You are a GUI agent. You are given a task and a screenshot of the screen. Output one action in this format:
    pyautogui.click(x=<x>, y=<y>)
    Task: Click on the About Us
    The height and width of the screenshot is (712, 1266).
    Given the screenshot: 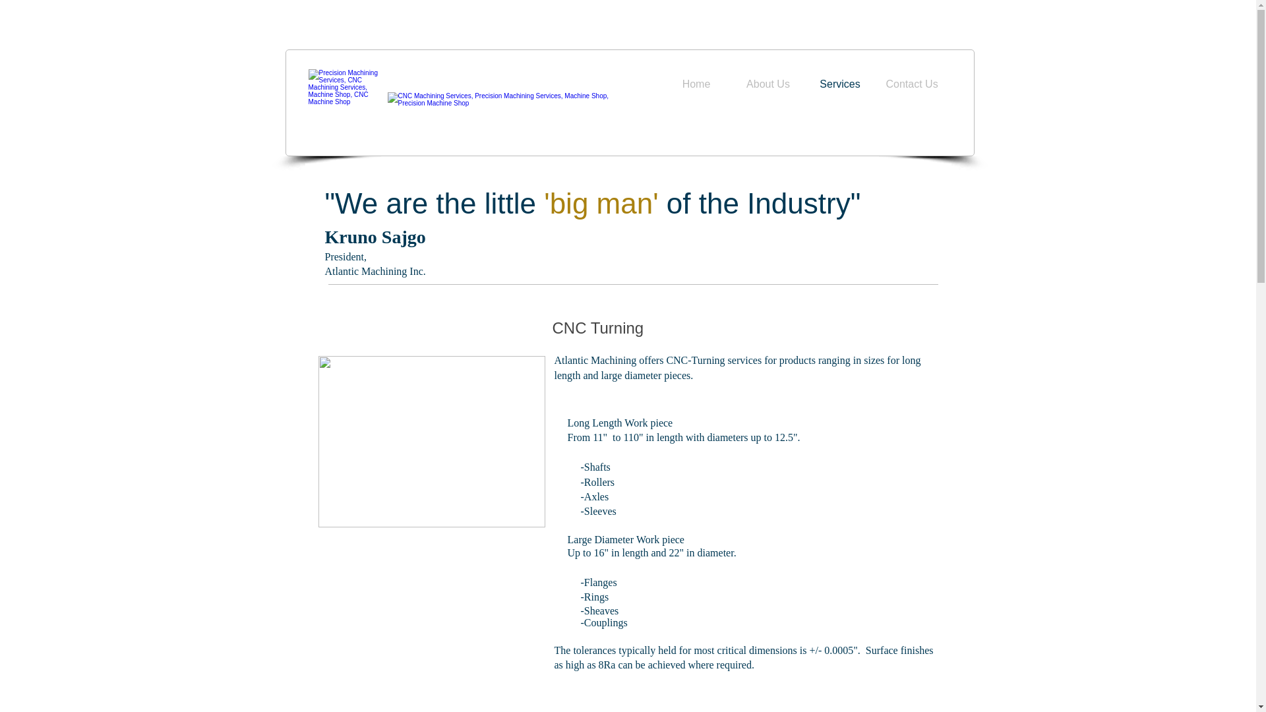 What is the action you would take?
    pyautogui.click(x=768, y=84)
    